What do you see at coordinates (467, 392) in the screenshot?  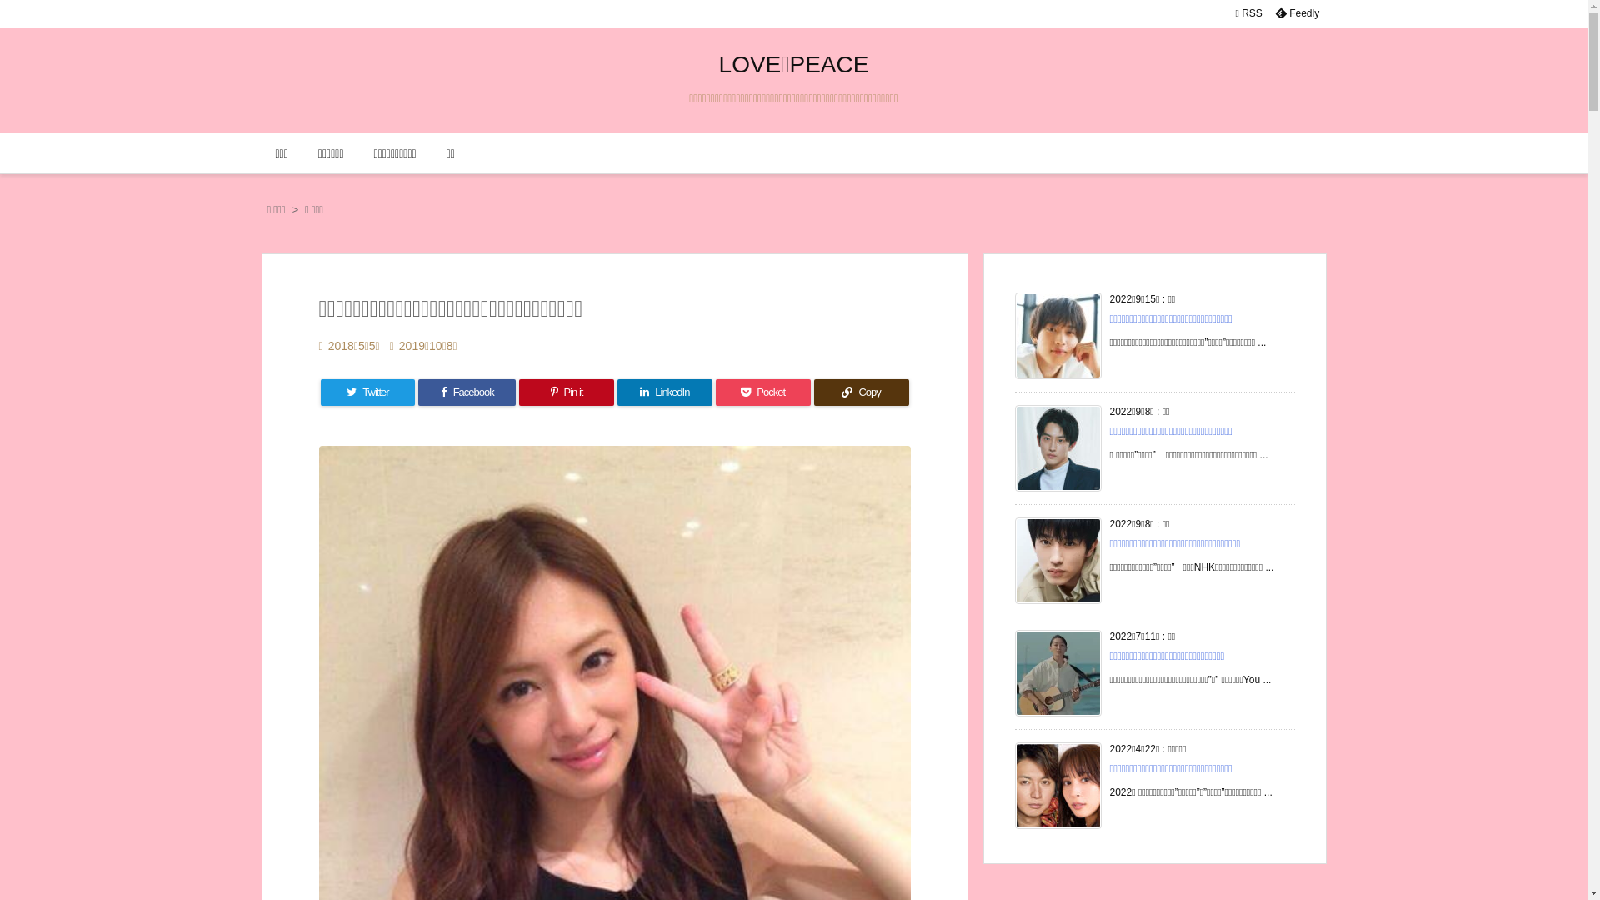 I see `Facebook` at bounding box center [467, 392].